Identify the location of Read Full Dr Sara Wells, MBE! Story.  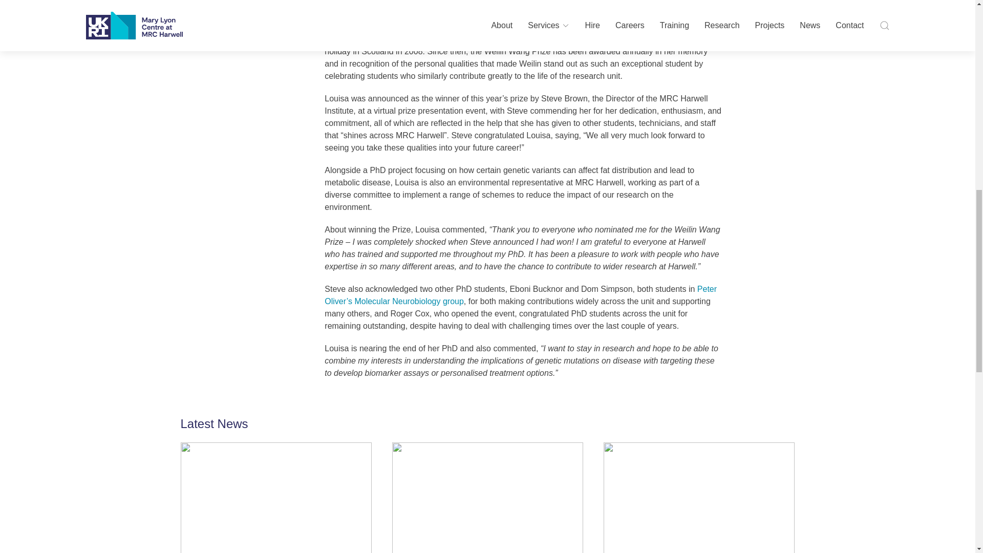
(477, 498).